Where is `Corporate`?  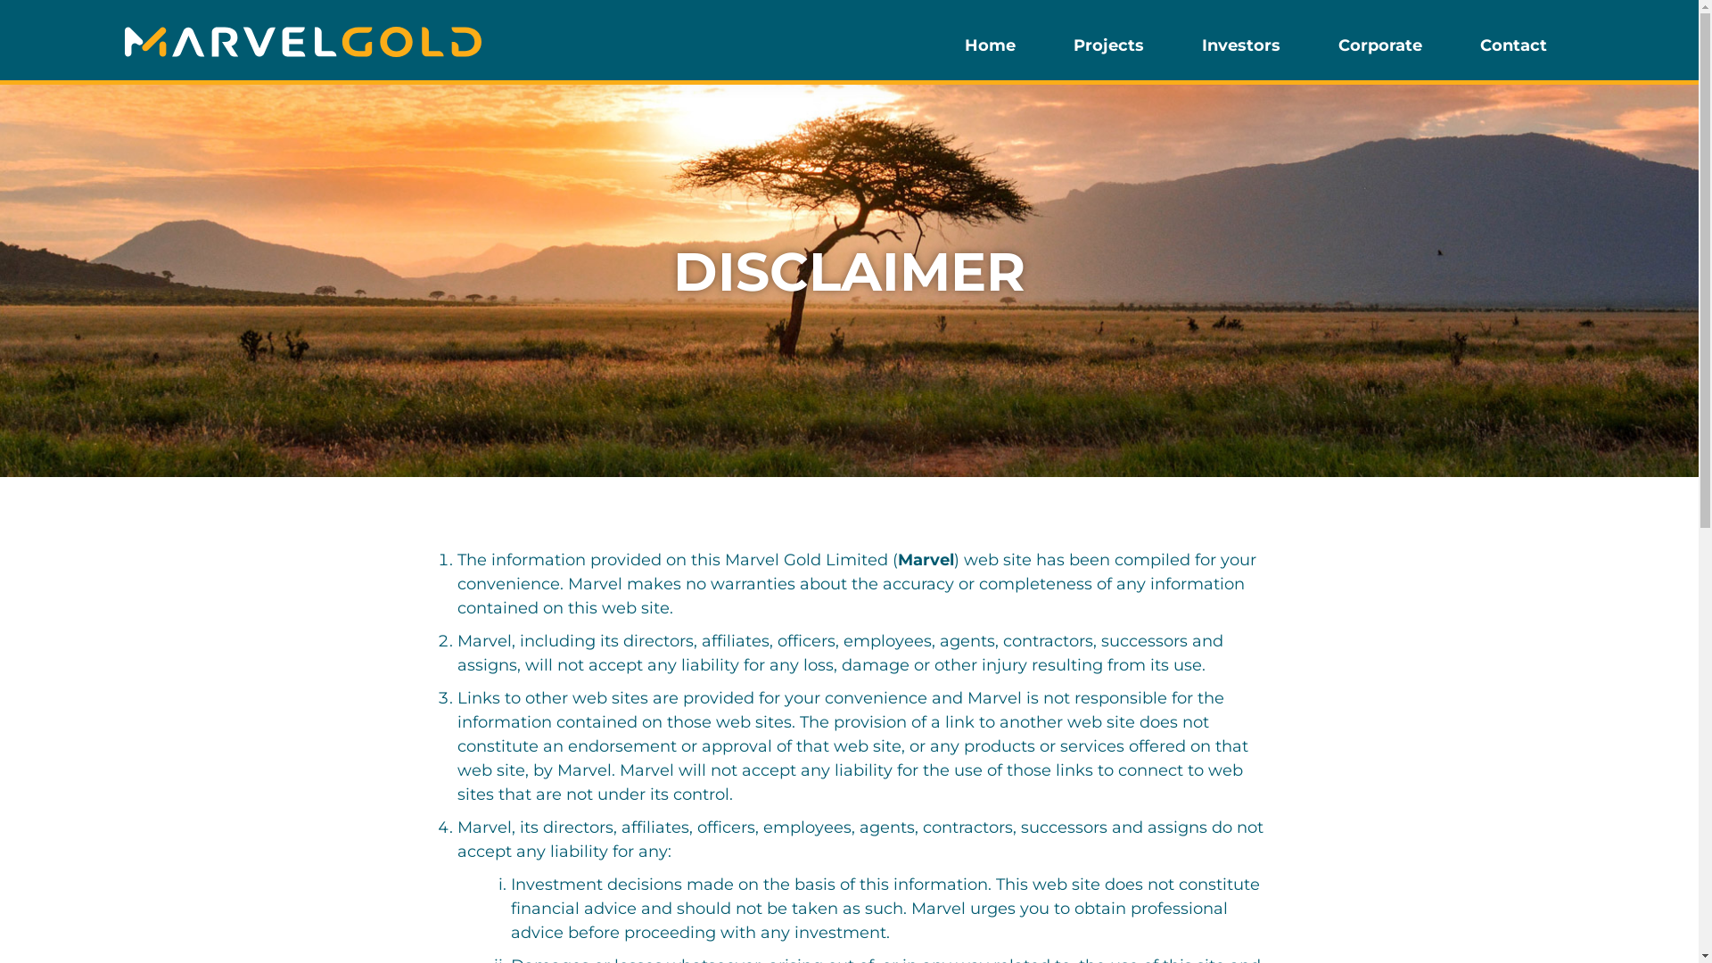
Corporate is located at coordinates (1380, 53).